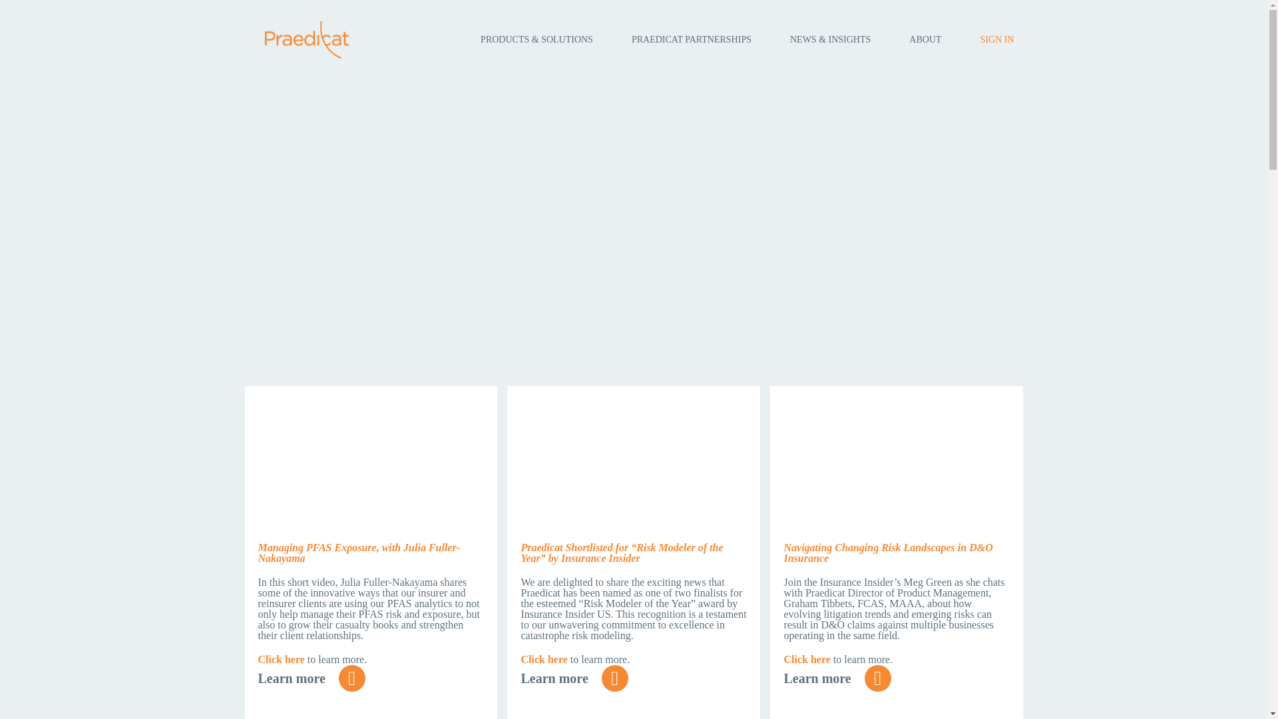 The height and width of the screenshot is (719, 1278). Describe the element at coordinates (925, 40) in the screenshot. I see `ABOUT` at that location.